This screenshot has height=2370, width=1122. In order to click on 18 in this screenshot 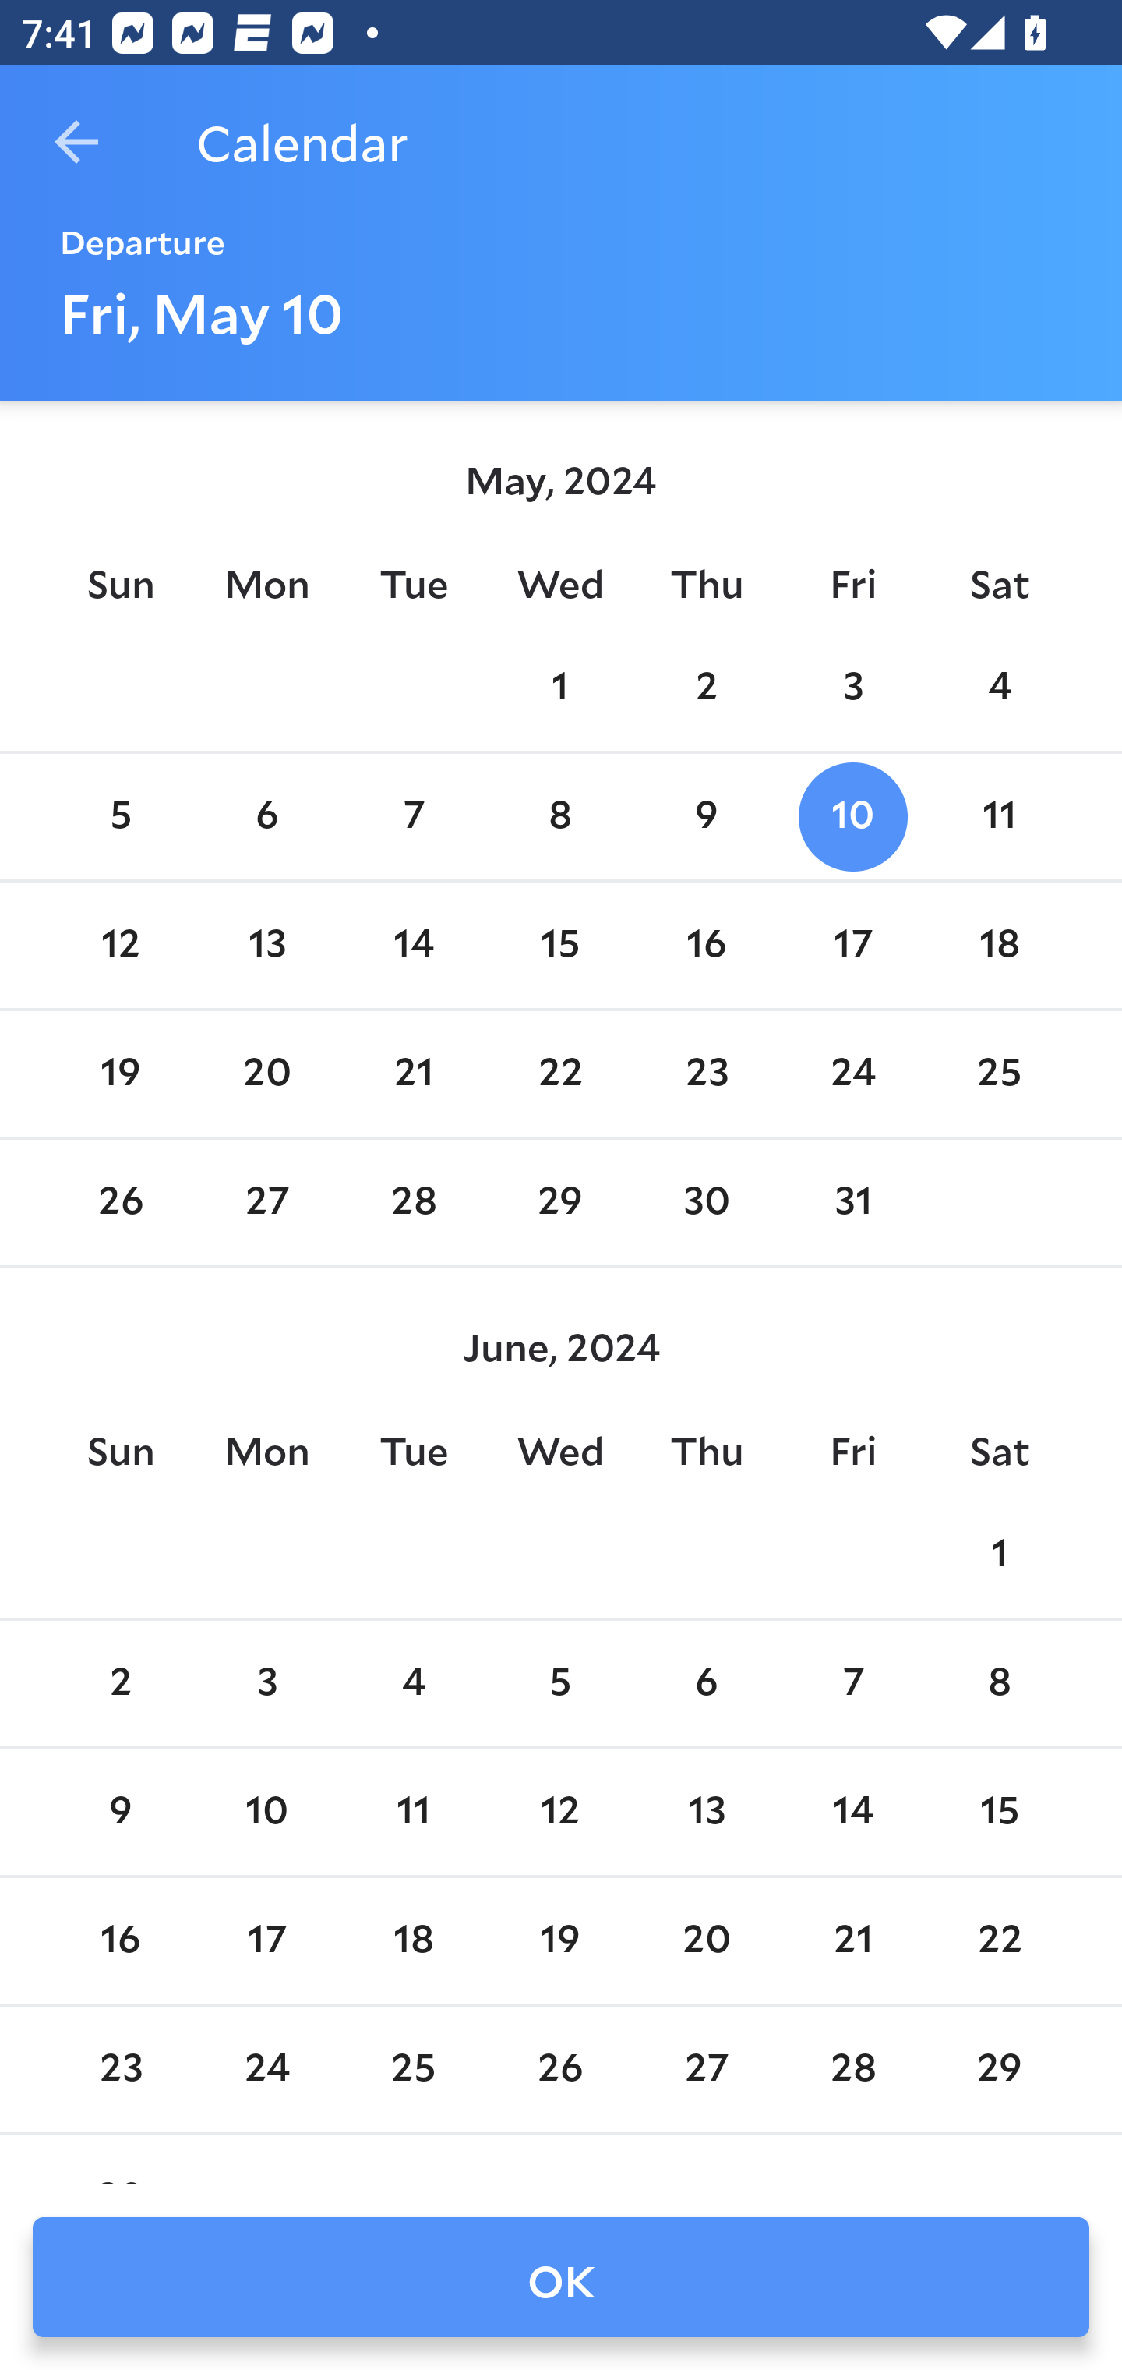, I will do `click(413, 1940)`.